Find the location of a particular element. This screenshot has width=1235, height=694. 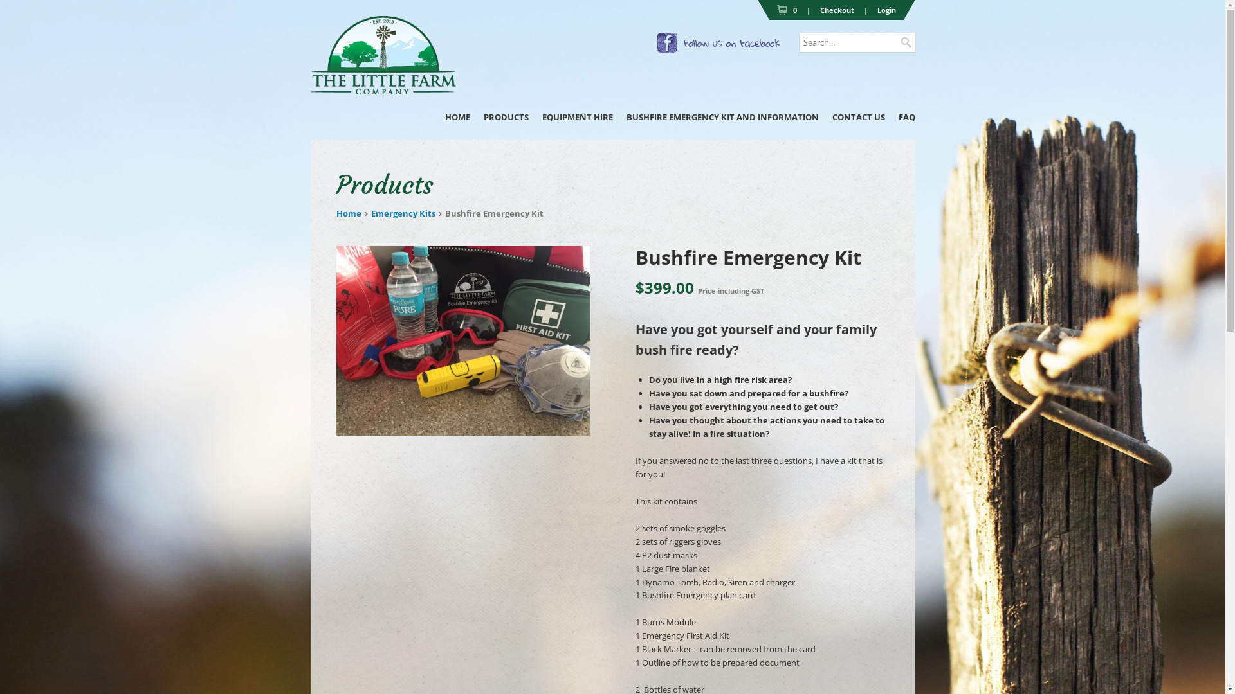

Checkout is located at coordinates (836, 10).